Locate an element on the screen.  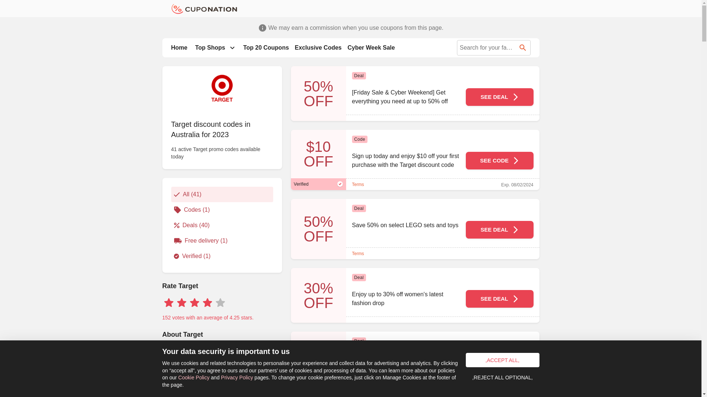
Terms is located at coordinates (358, 185).